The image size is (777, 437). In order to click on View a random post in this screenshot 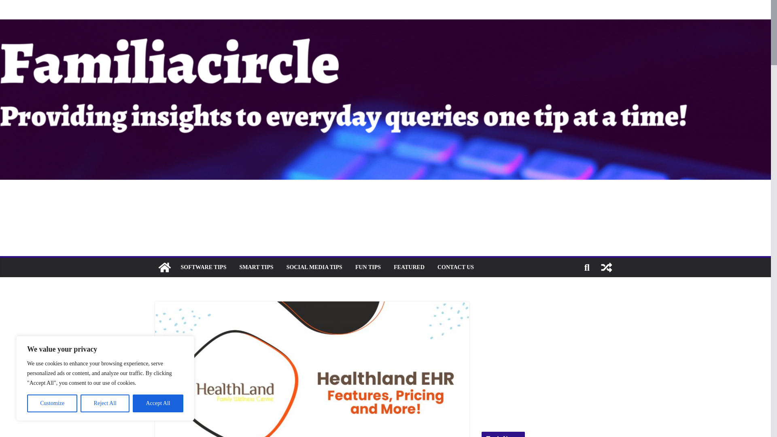, I will do `click(606, 267)`.